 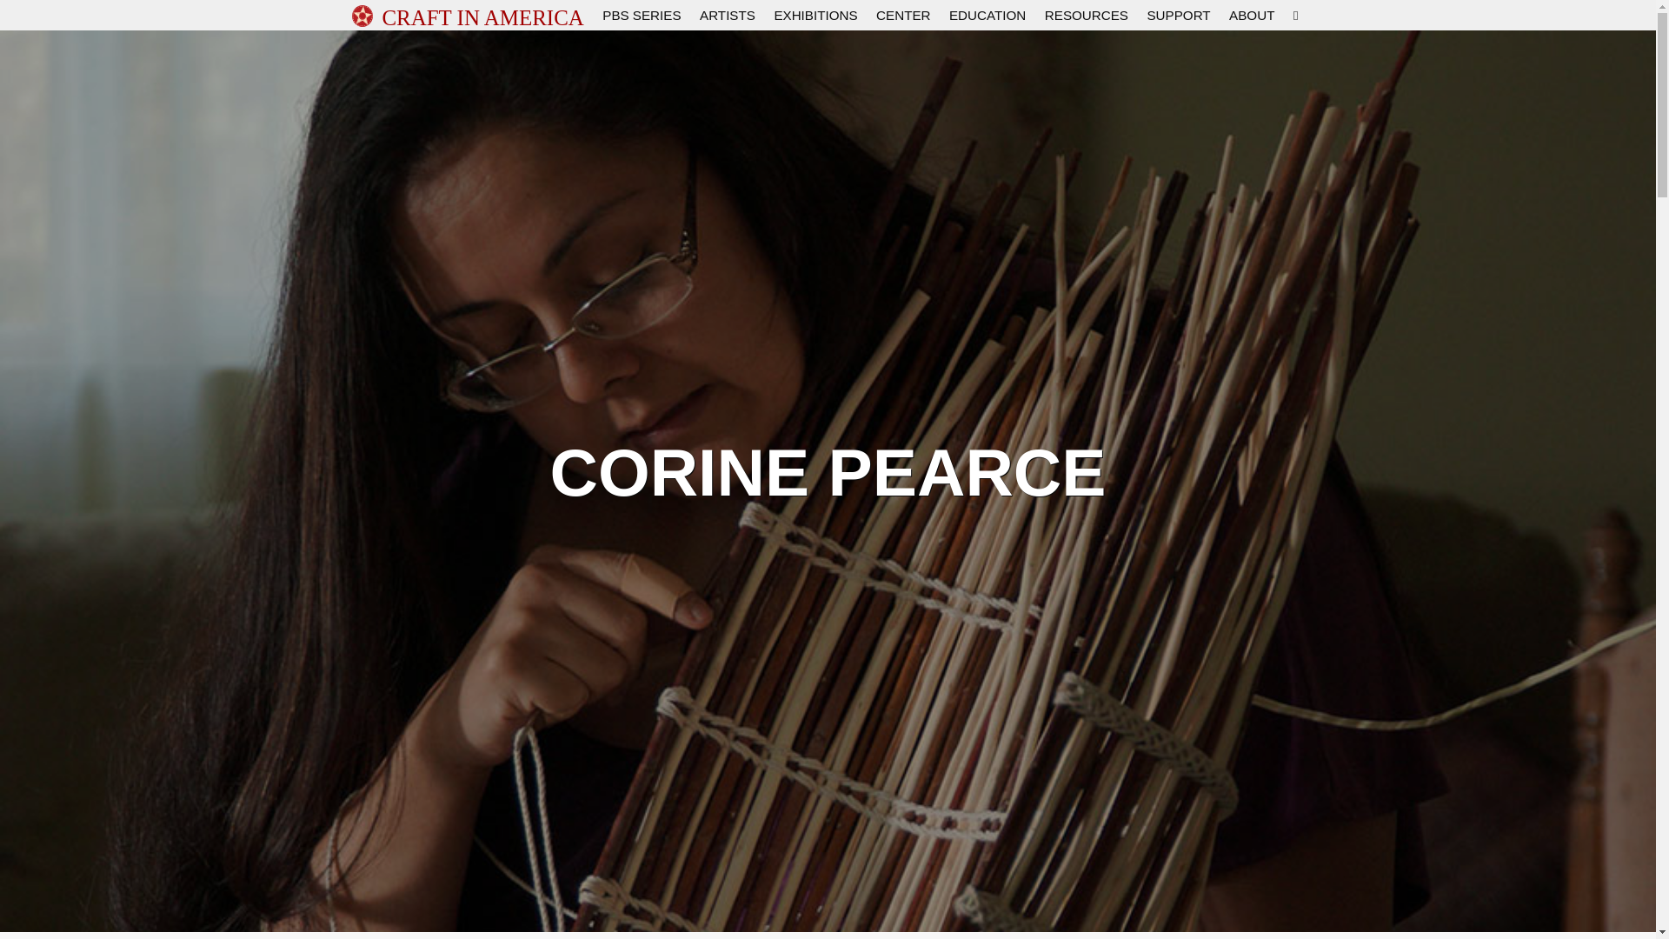 I want to click on SUPPORT, so click(x=1179, y=14).